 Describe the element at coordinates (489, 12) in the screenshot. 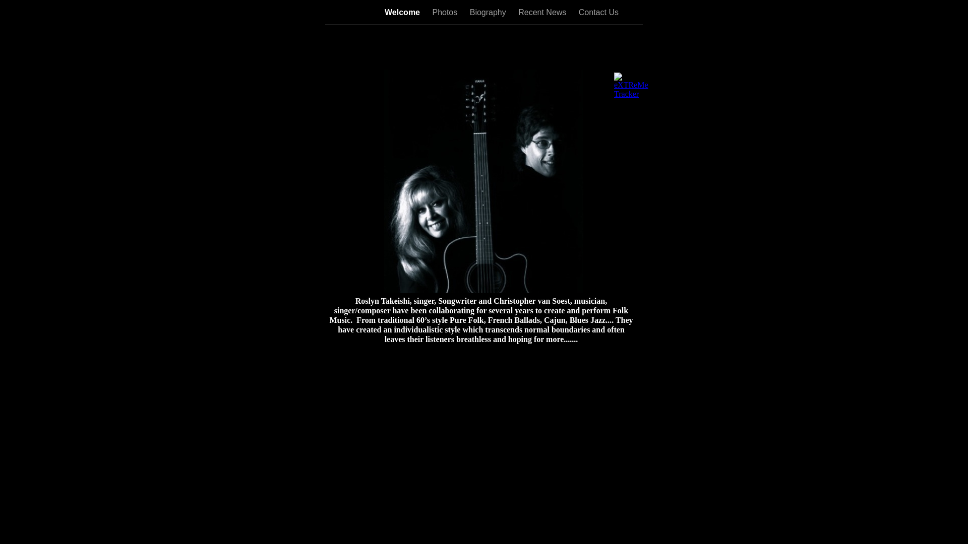

I see `Biography` at that location.